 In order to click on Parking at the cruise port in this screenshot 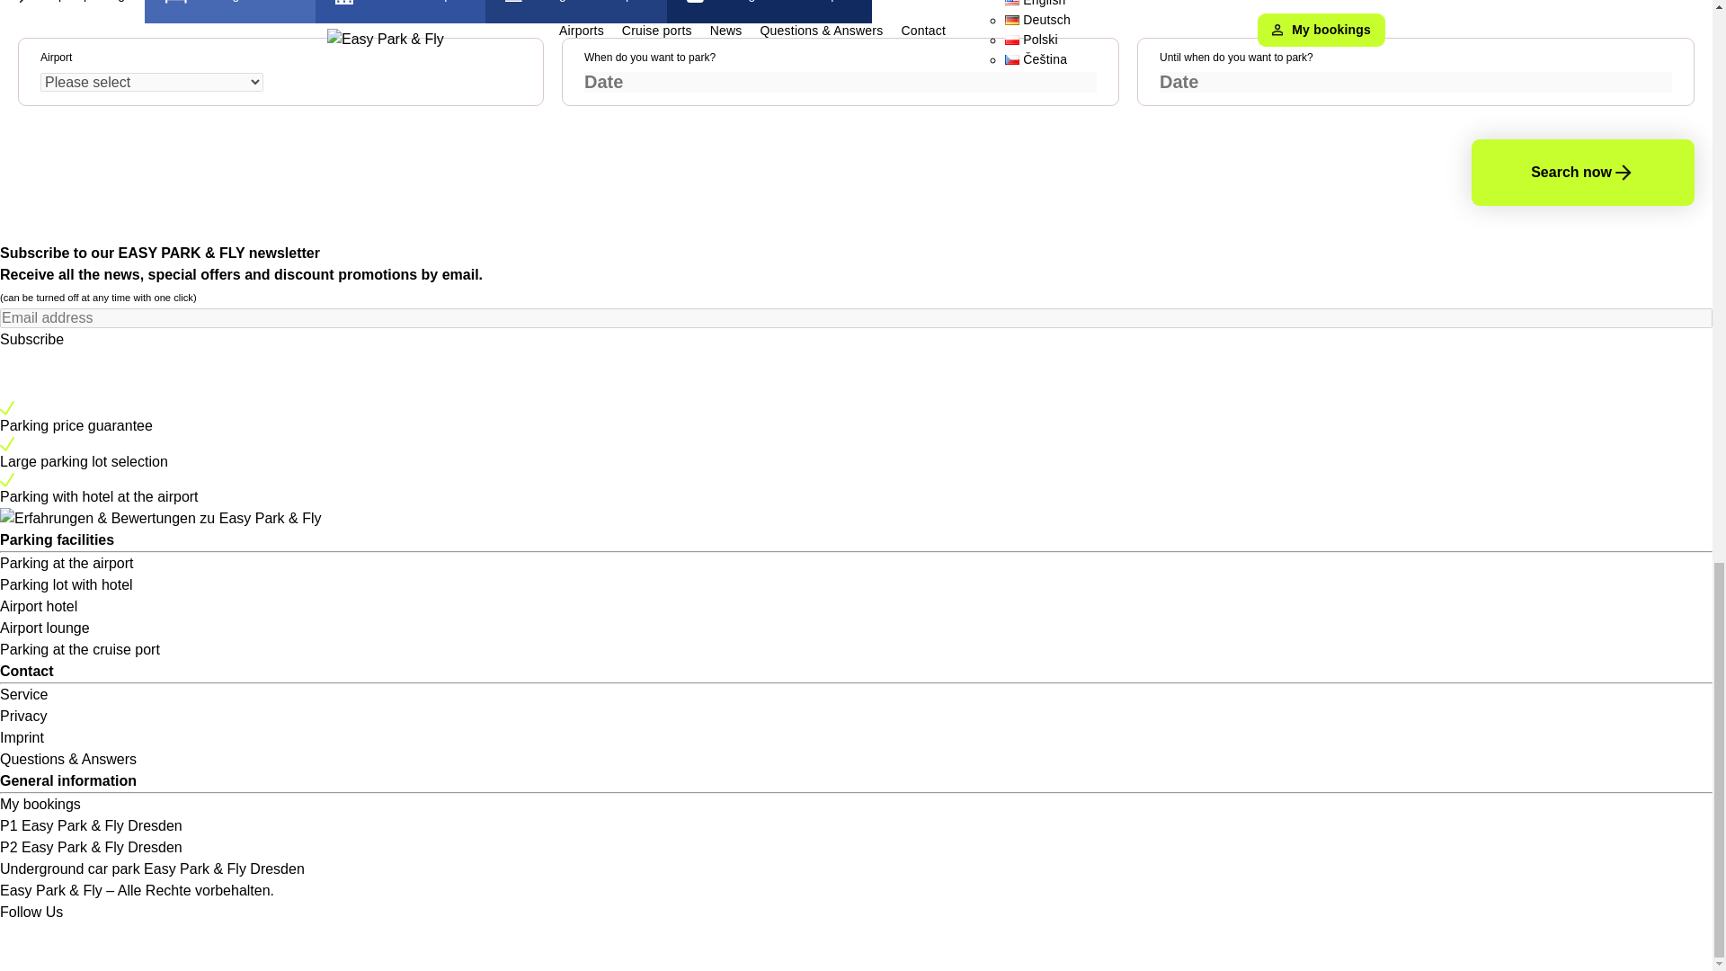, I will do `click(769, 21)`.